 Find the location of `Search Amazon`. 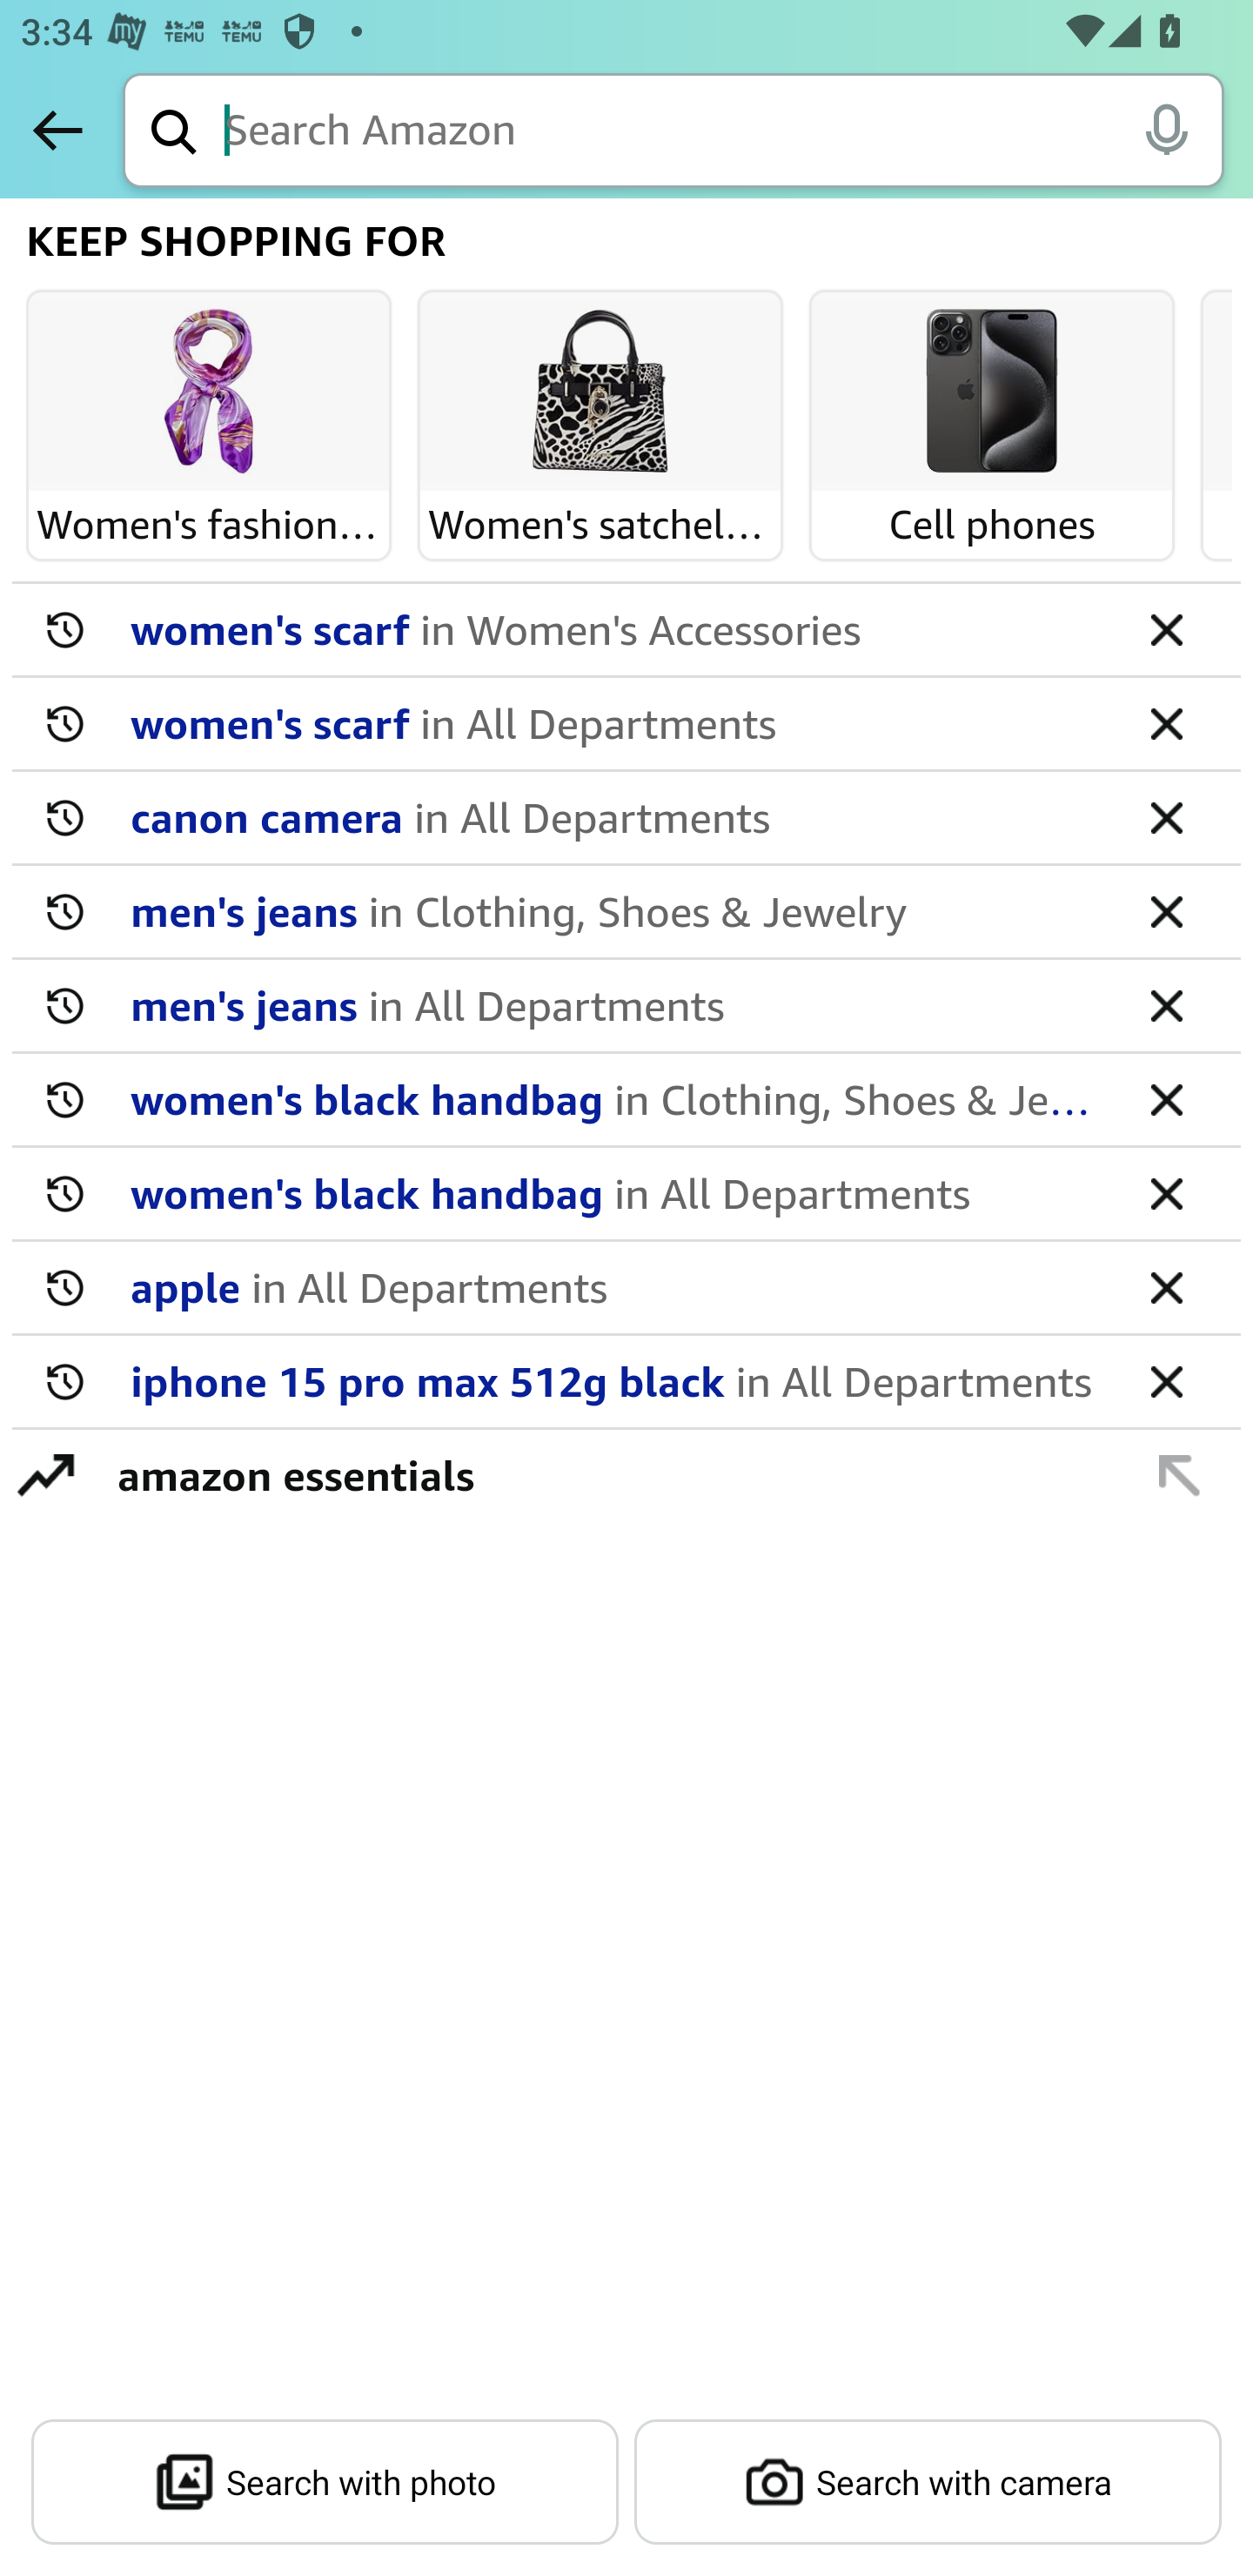

Search Amazon is located at coordinates (724, 132).